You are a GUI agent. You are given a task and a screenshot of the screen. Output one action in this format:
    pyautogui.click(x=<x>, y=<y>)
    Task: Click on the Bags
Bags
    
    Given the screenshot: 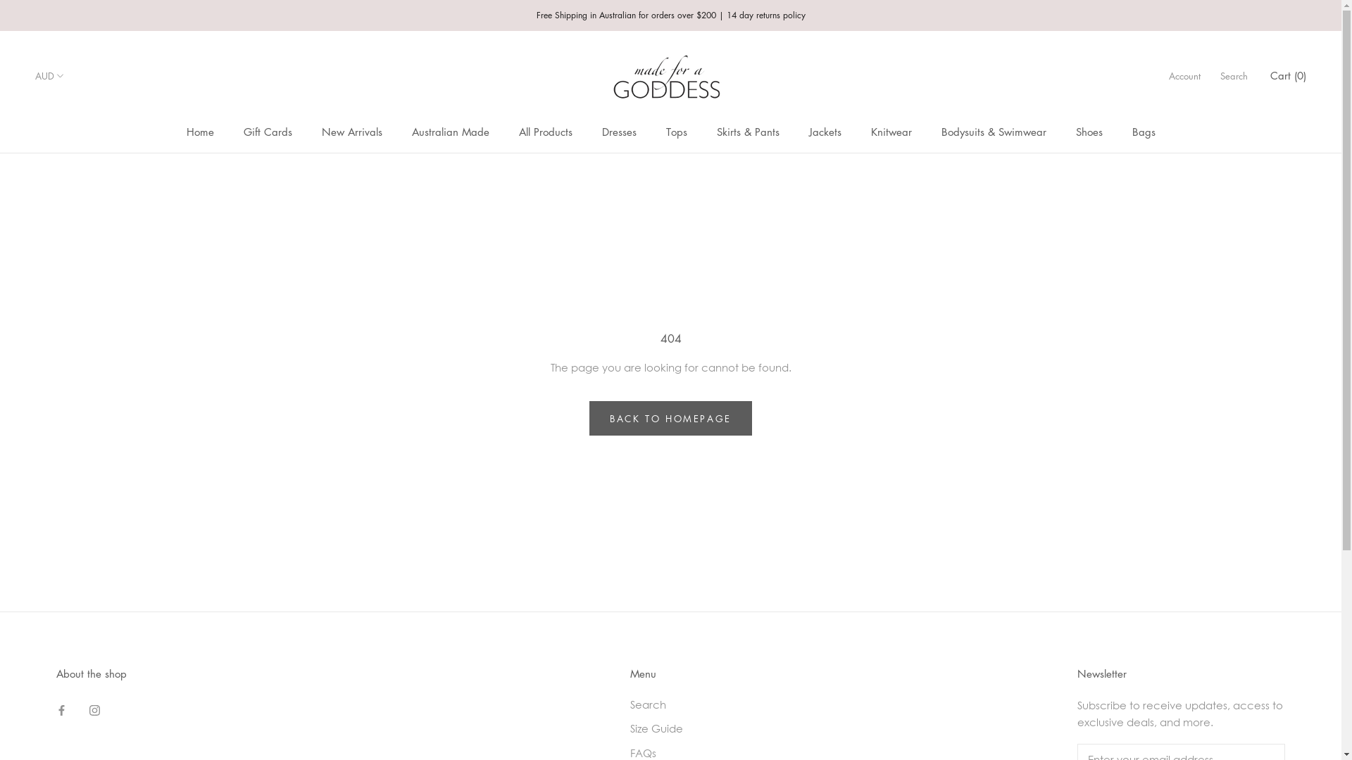 What is the action you would take?
    pyautogui.click(x=1144, y=132)
    